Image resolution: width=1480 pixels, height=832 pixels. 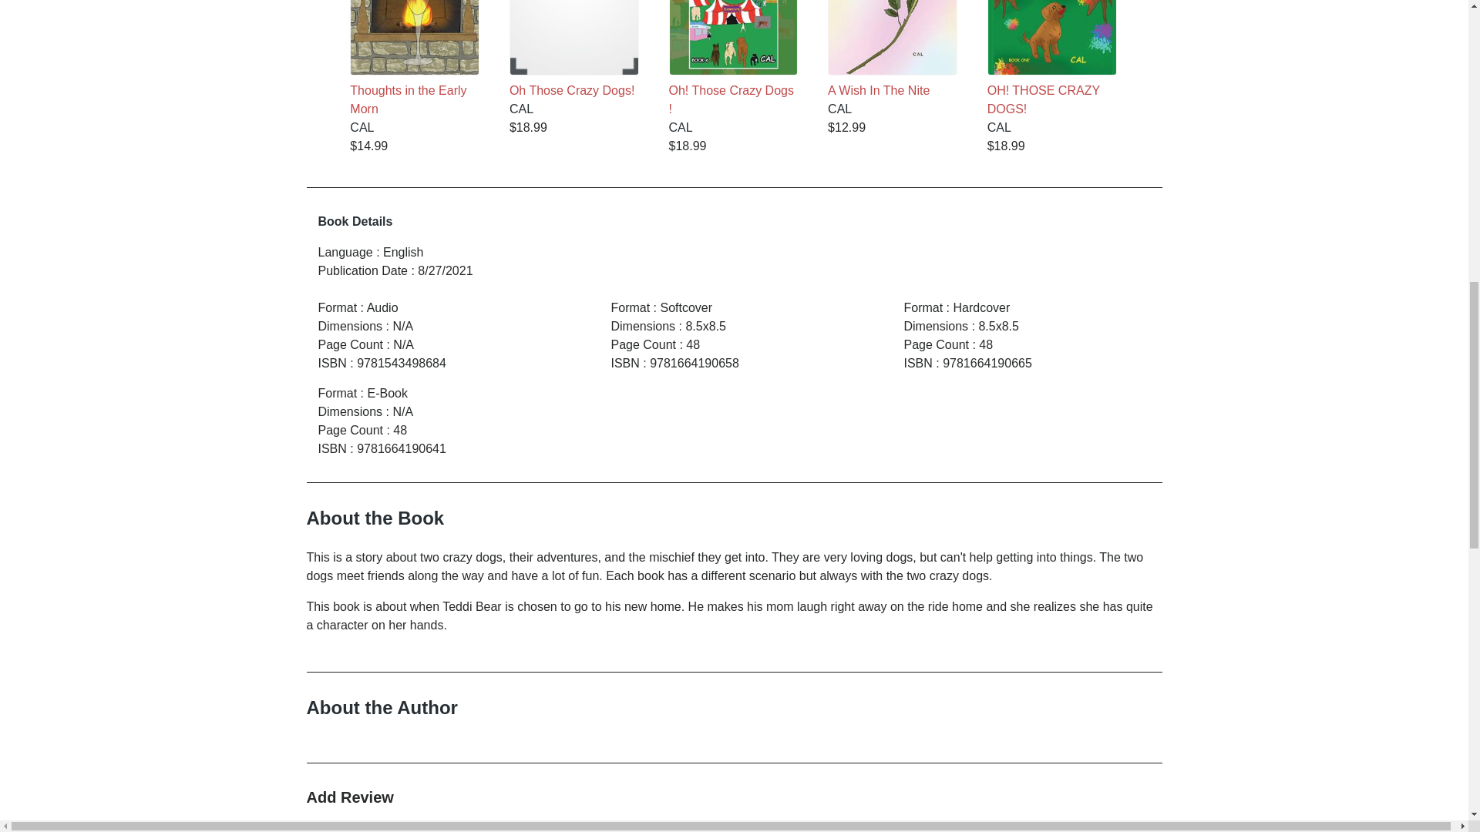 I want to click on OH! THOSE CRAZY DOGS!, so click(x=1051, y=59).